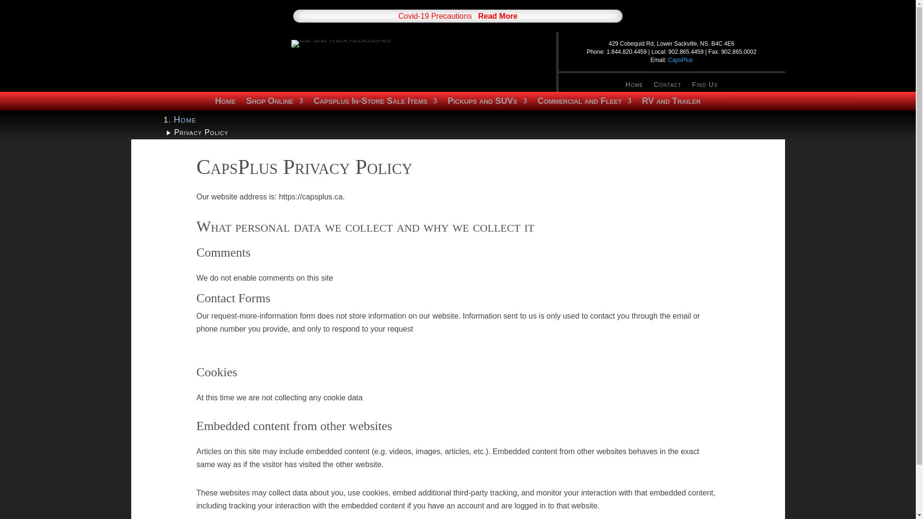 This screenshot has height=519, width=923. Describe the element at coordinates (667, 86) in the screenshot. I see `Contact` at that location.